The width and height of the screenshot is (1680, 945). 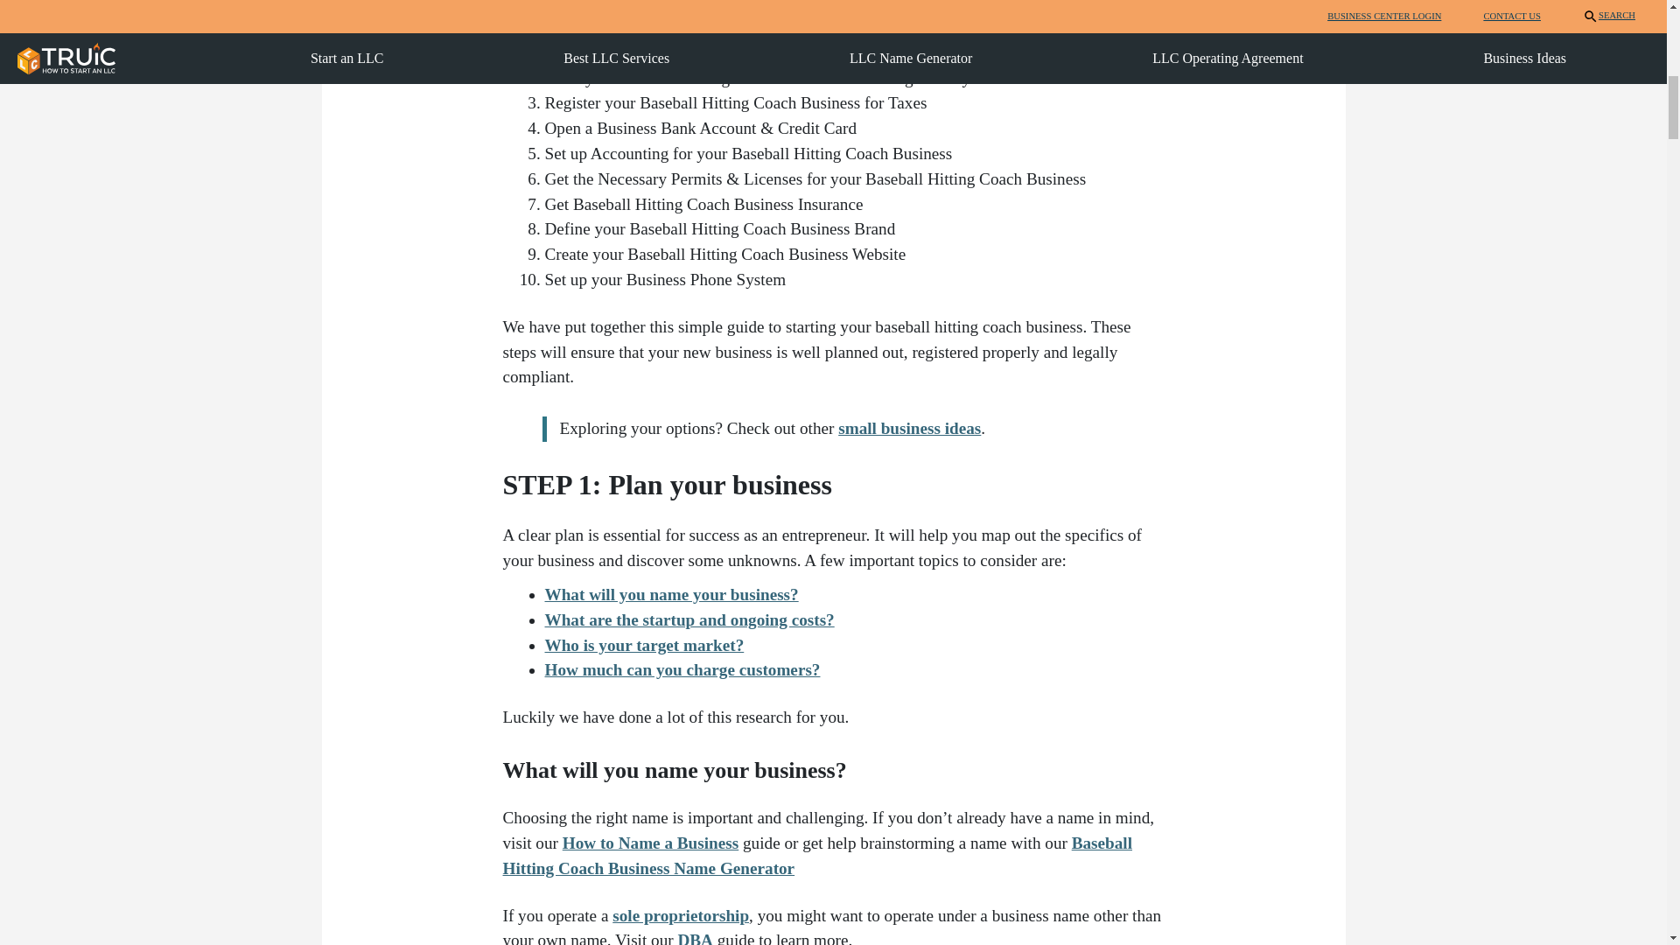 I want to click on Baseball Hitting Coach Business Name Generator, so click(x=817, y=856).